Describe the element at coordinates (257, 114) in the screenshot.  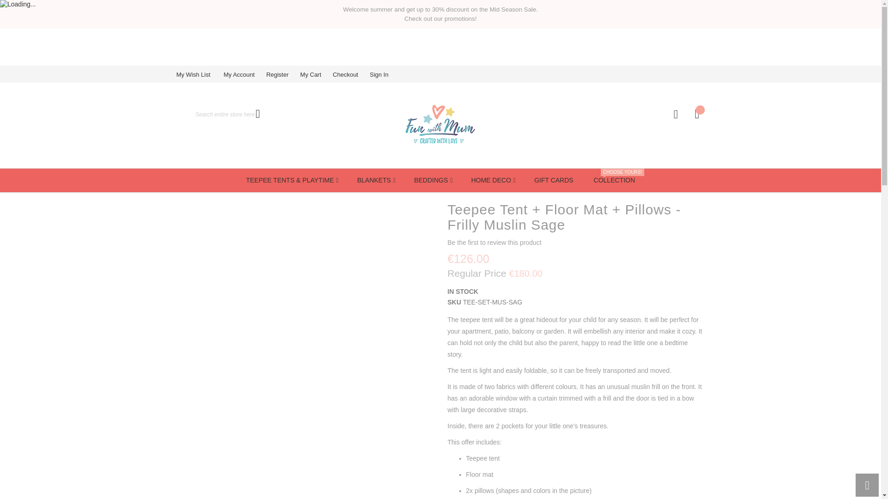
I see `Search` at that location.